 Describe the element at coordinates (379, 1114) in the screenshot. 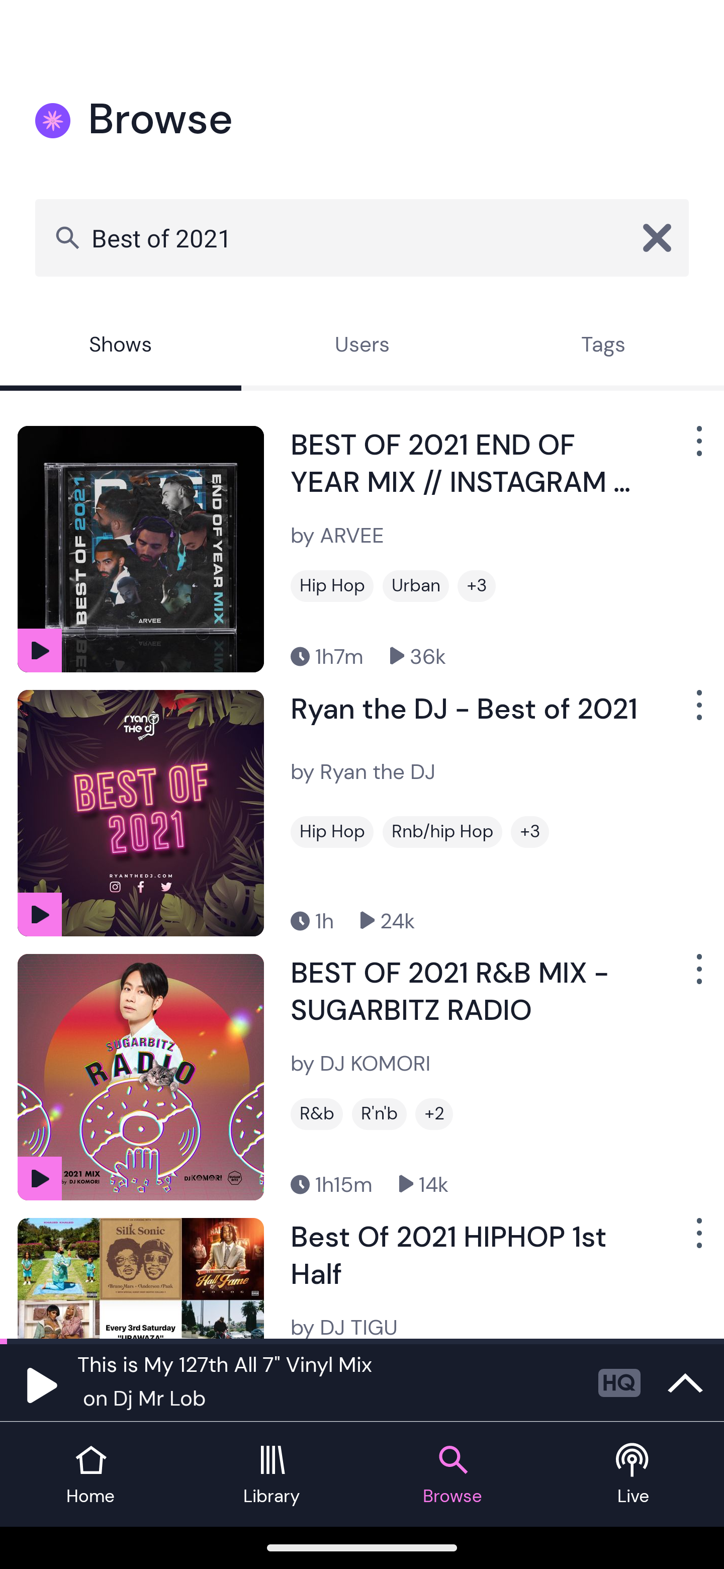

I see `R'n'b` at that location.